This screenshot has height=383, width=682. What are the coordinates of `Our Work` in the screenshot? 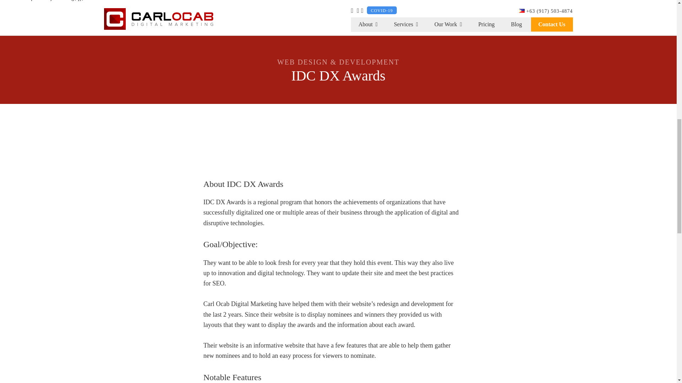 It's located at (448, 24).